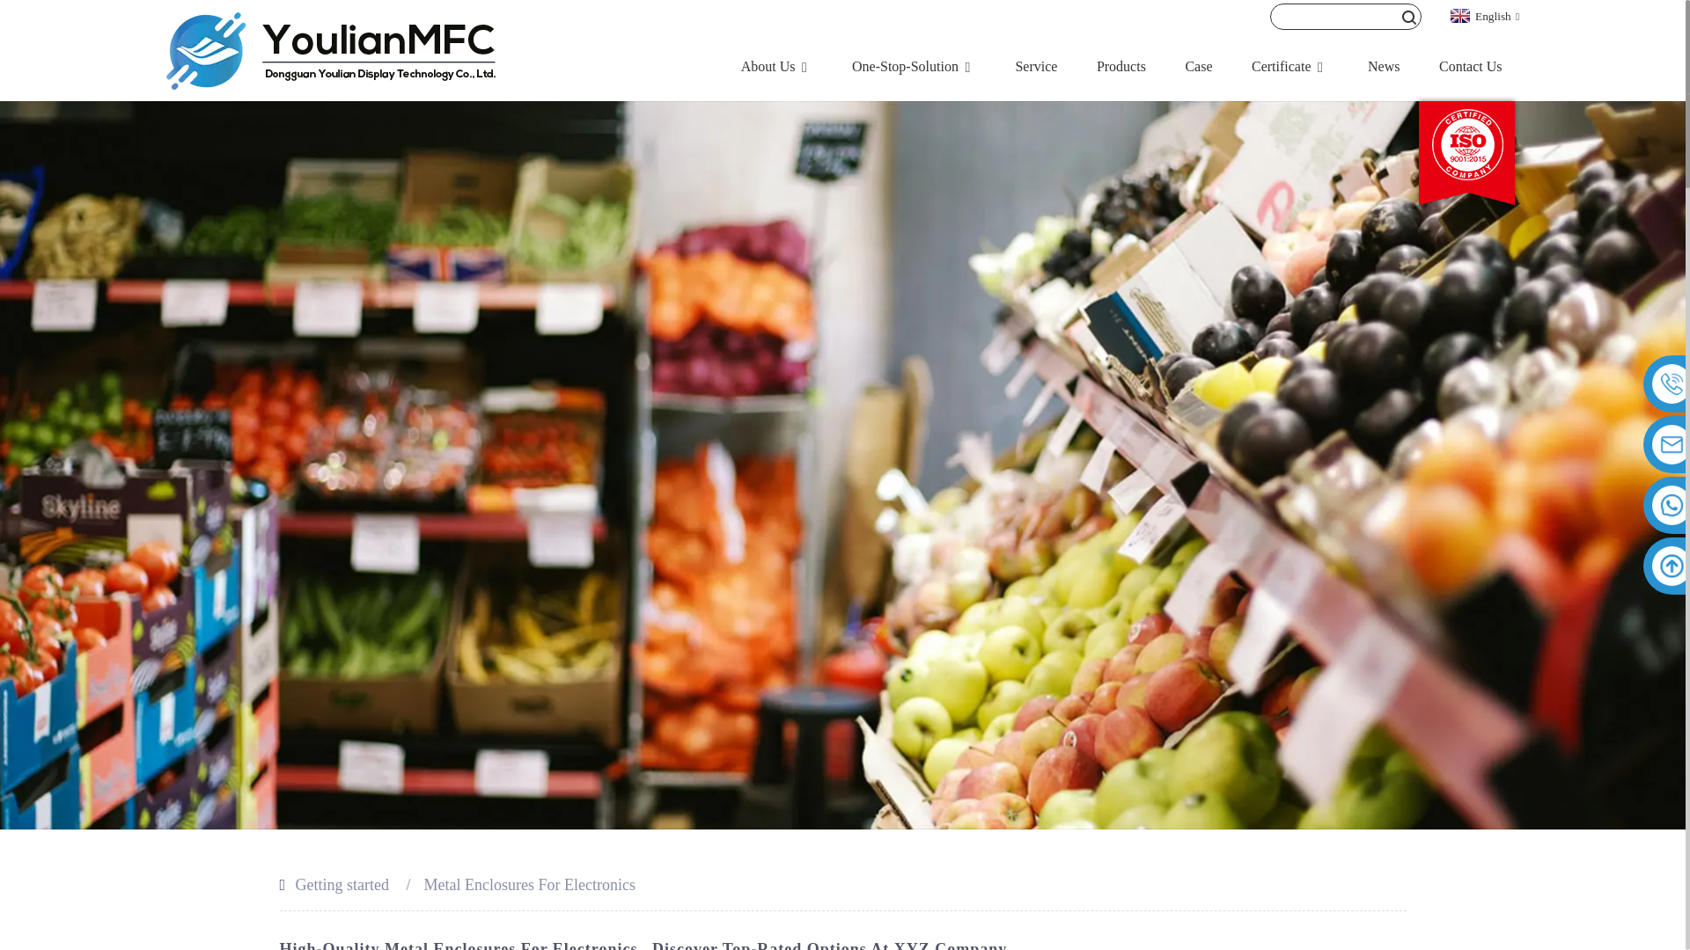 This screenshot has height=950, width=1690. I want to click on Certificate, so click(1290, 66).